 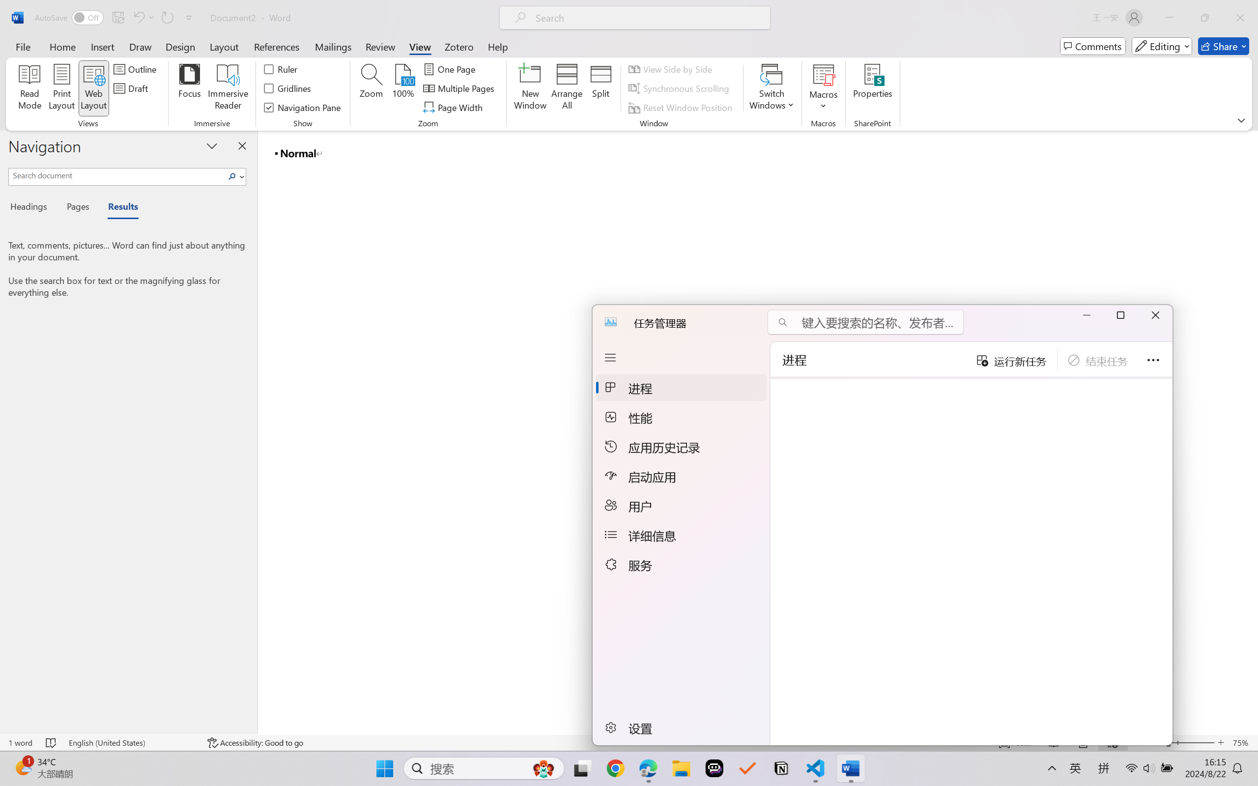 What do you see at coordinates (459, 46) in the screenshot?
I see `Zotero` at bounding box center [459, 46].